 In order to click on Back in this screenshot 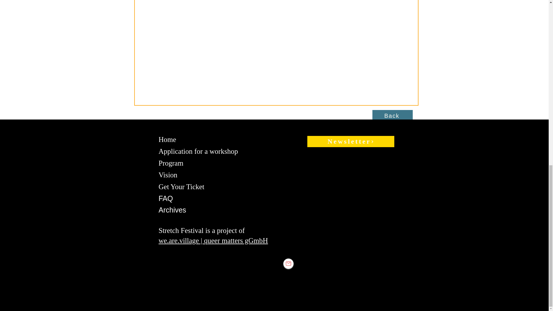, I will do `click(392, 116)`.